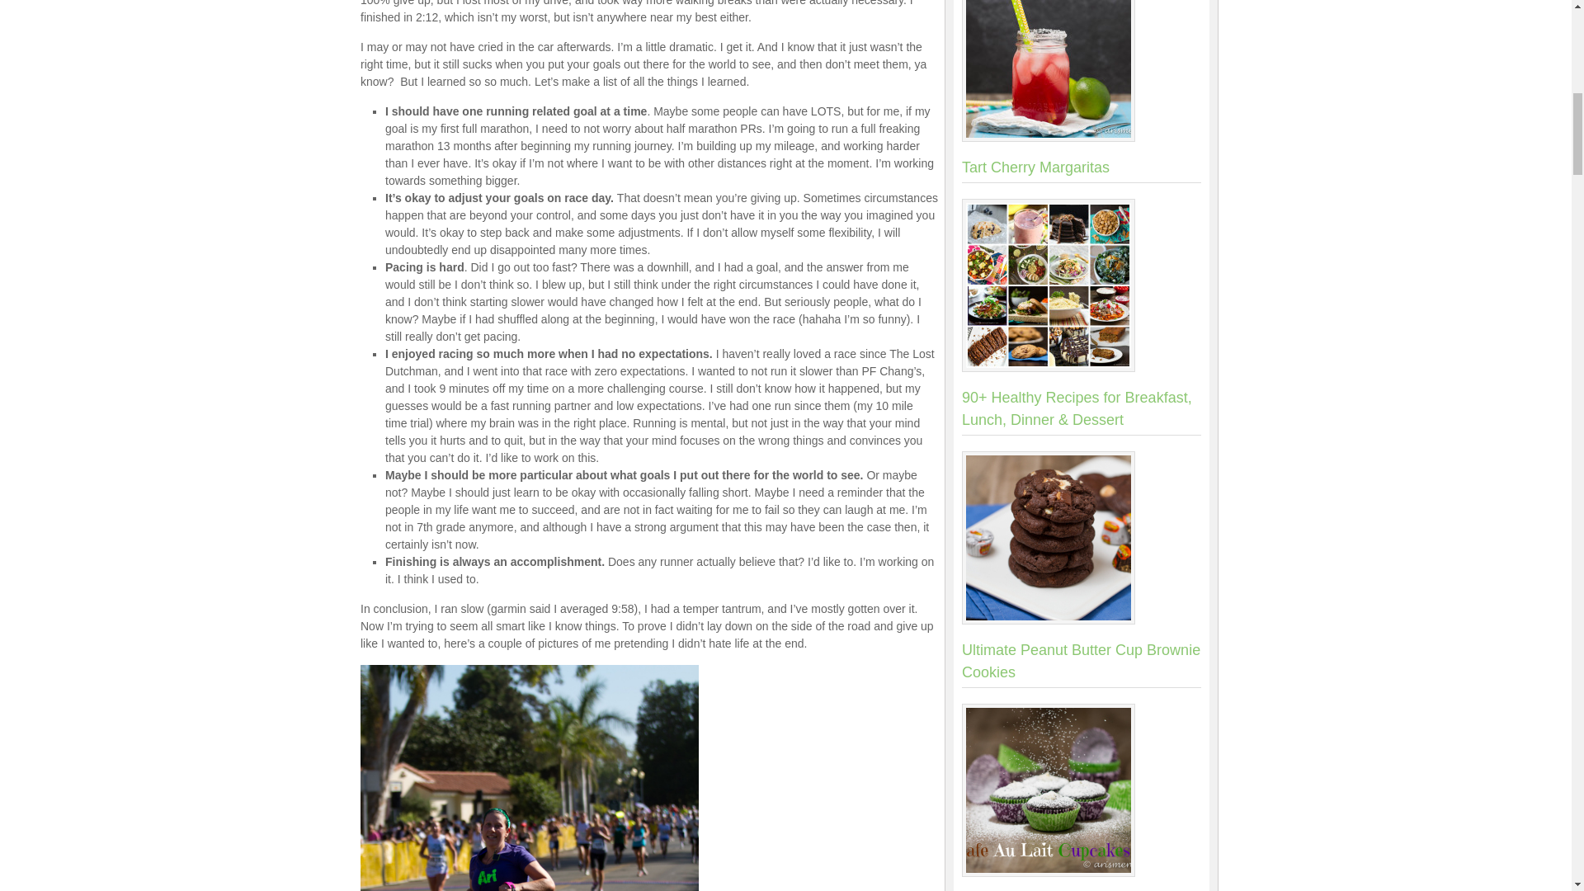 Image resolution: width=1584 pixels, height=891 pixels. What do you see at coordinates (530, 777) in the screenshot?
I see `afcsandiegohalf-177` at bounding box center [530, 777].